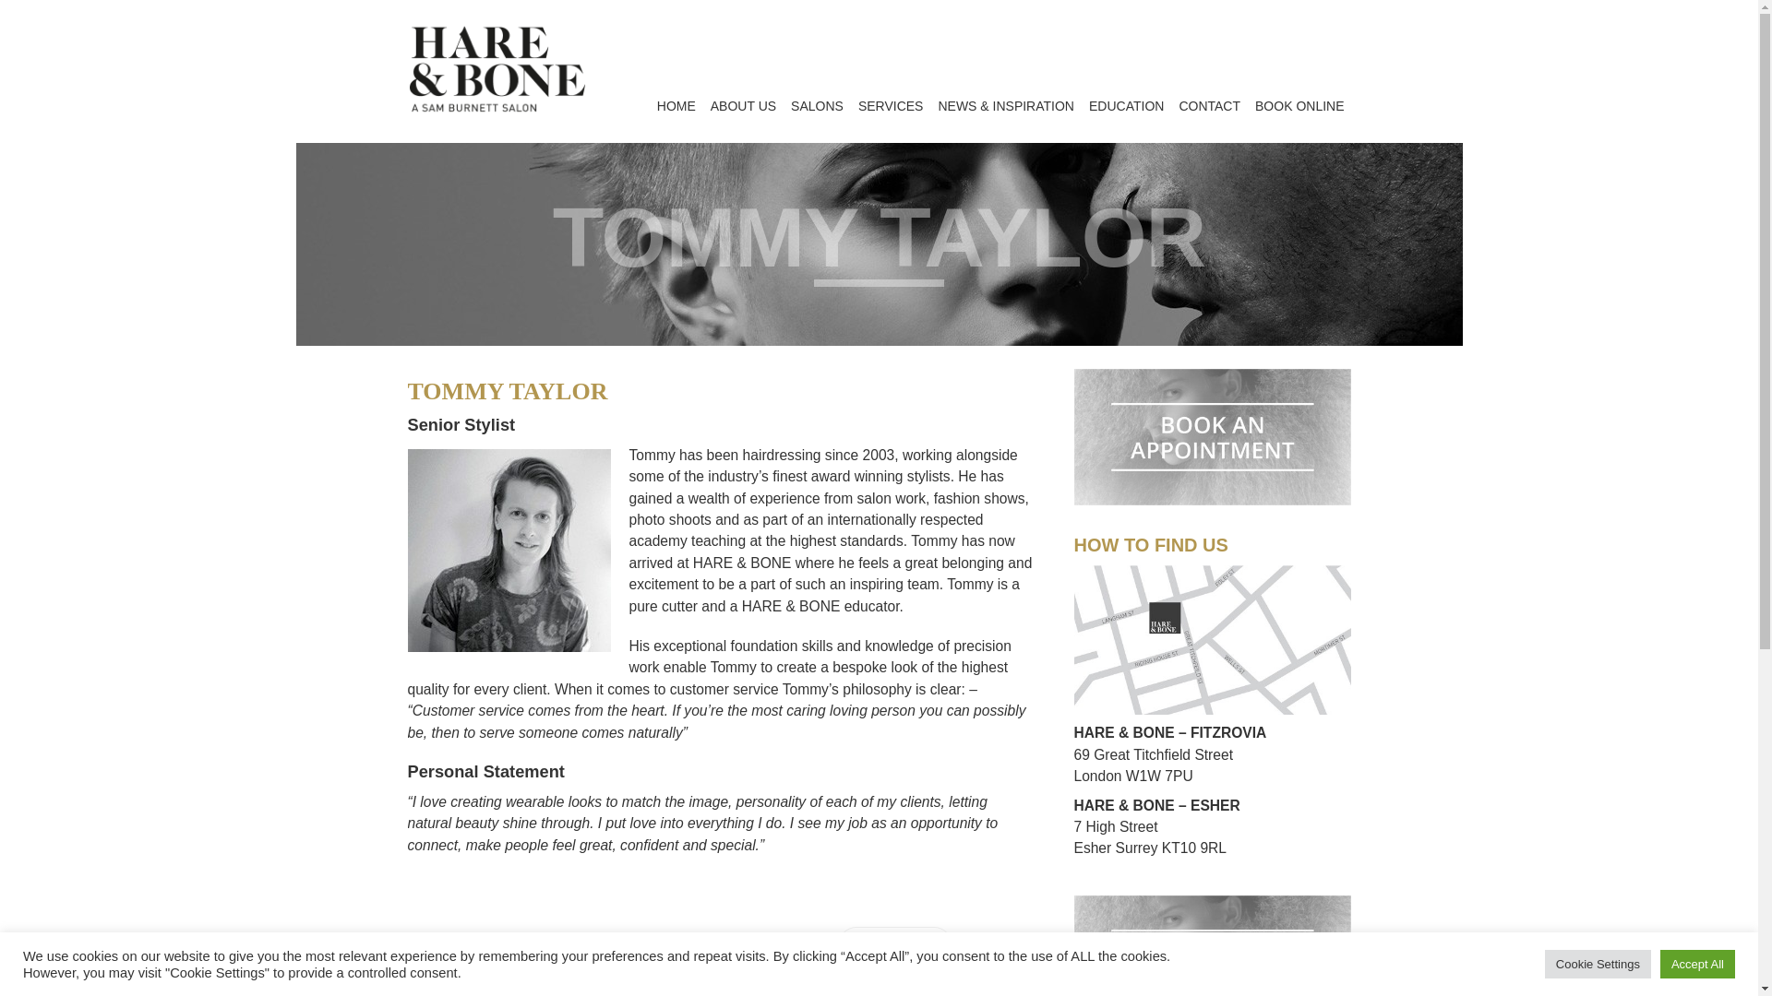 Image resolution: width=1772 pixels, height=996 pixels. What do you see at coordinates (1212, 906) in the screenshot?
I see `Book Online` at bounding box center [1212, 906].